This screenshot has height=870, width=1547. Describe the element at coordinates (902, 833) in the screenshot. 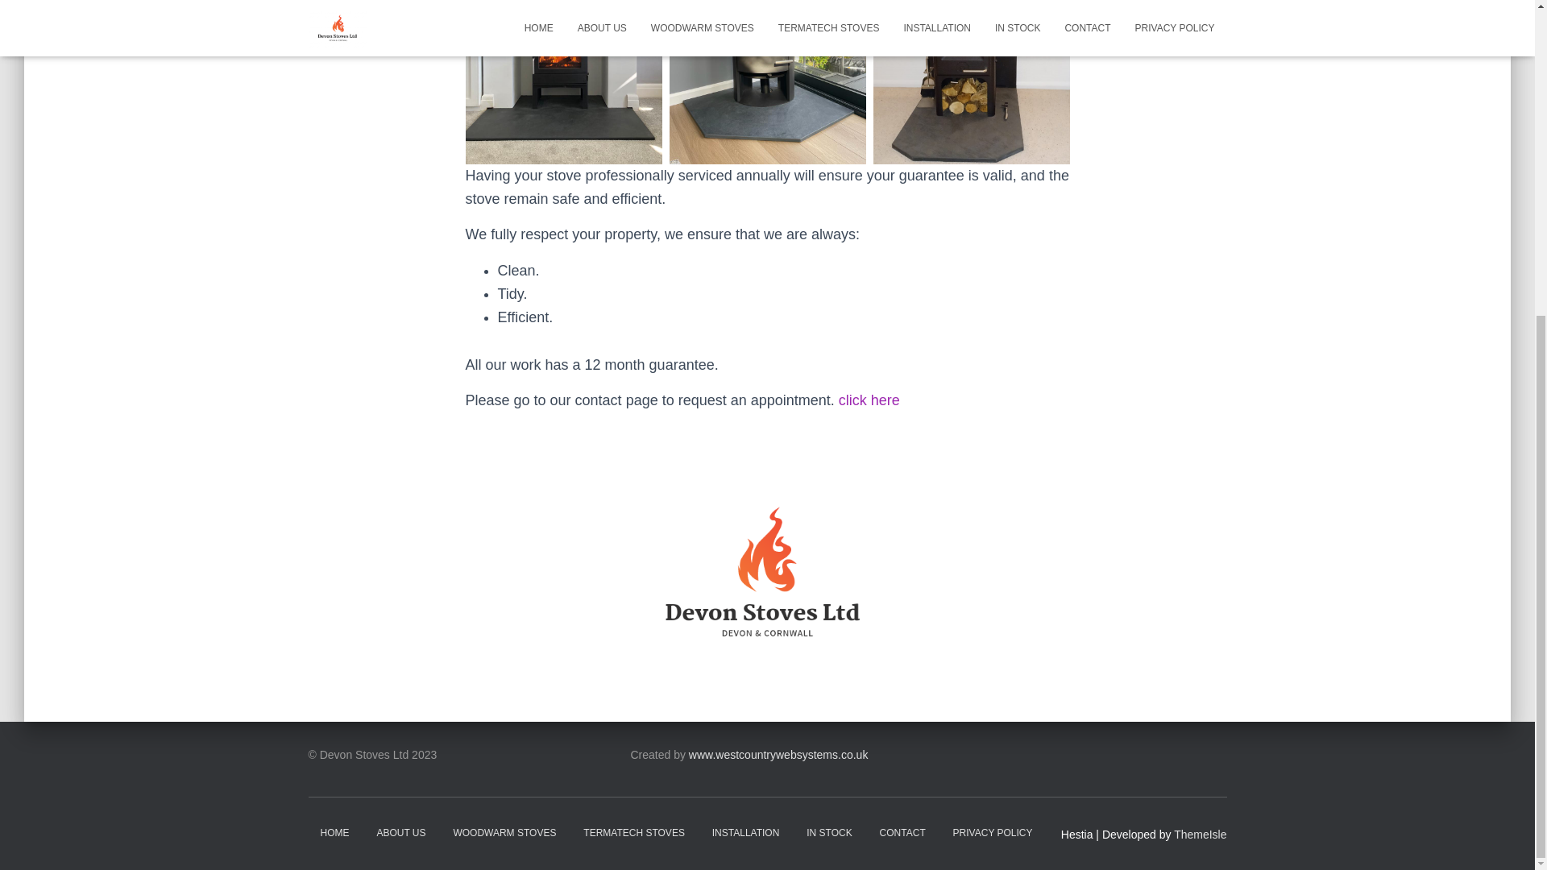

I see `CONTACT` at that location.